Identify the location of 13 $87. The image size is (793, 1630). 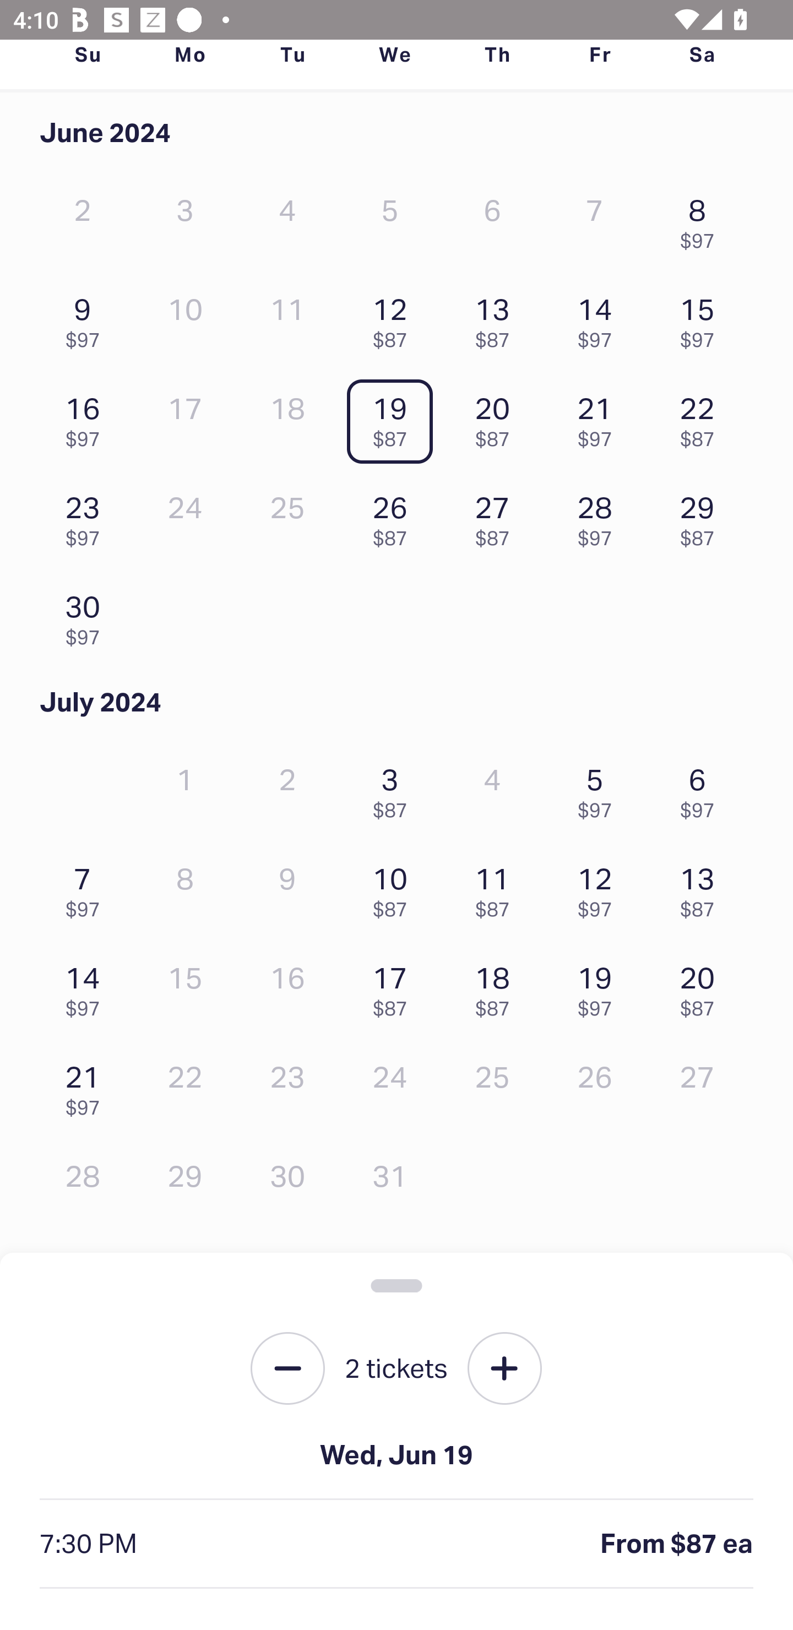
(497, 318).